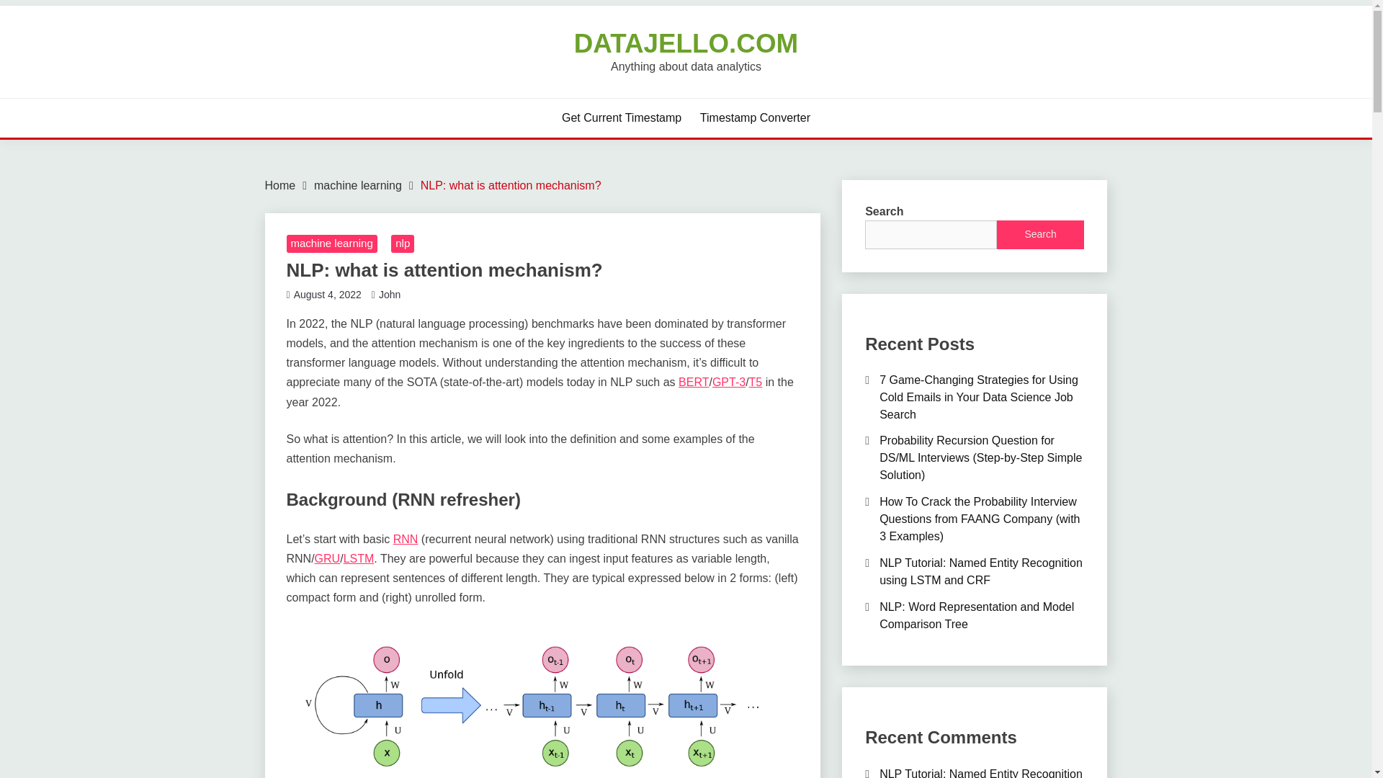 This screenshot has height=778, width=1383. Describe the element at coordinates (331, 244) in the screenshot. I see `machine learning` at that location.